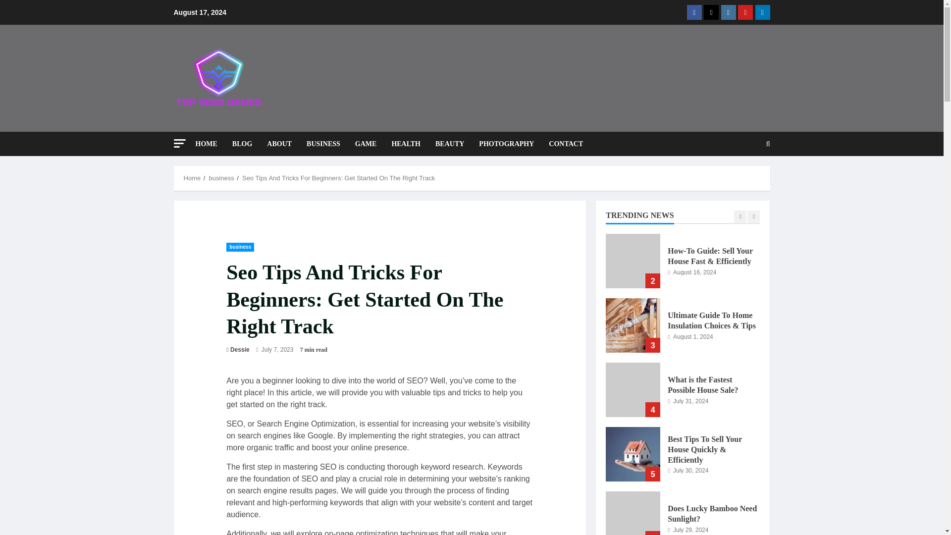 The image size is (951, 535). What do you see at coordinates (762, 12) in the screenshot?
I see `Linkedin` at bounding box center [762, 12].